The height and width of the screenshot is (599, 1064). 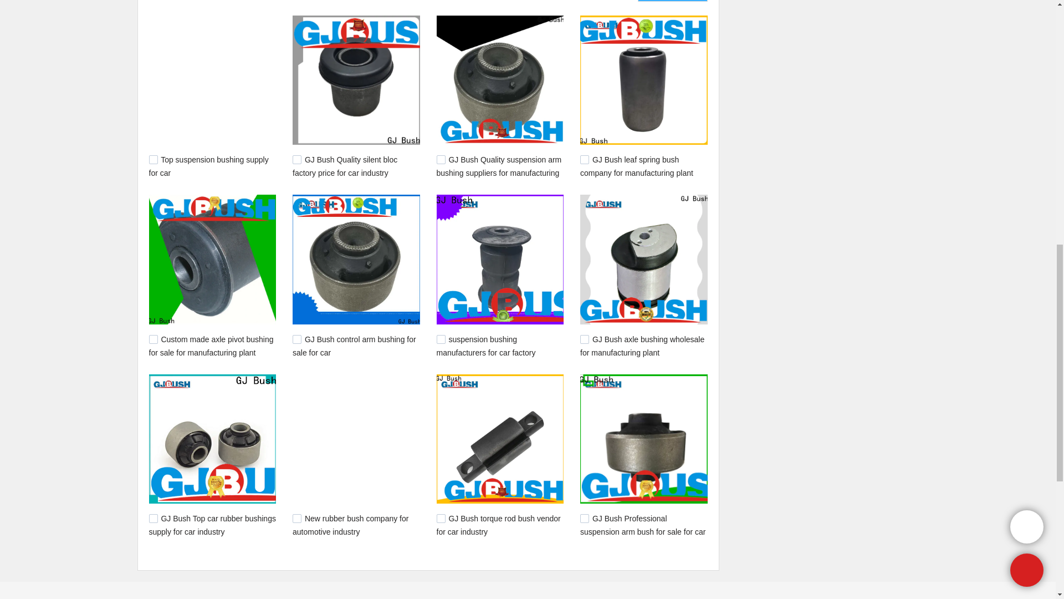 I want to click on 813, so click(x=153, y=339).